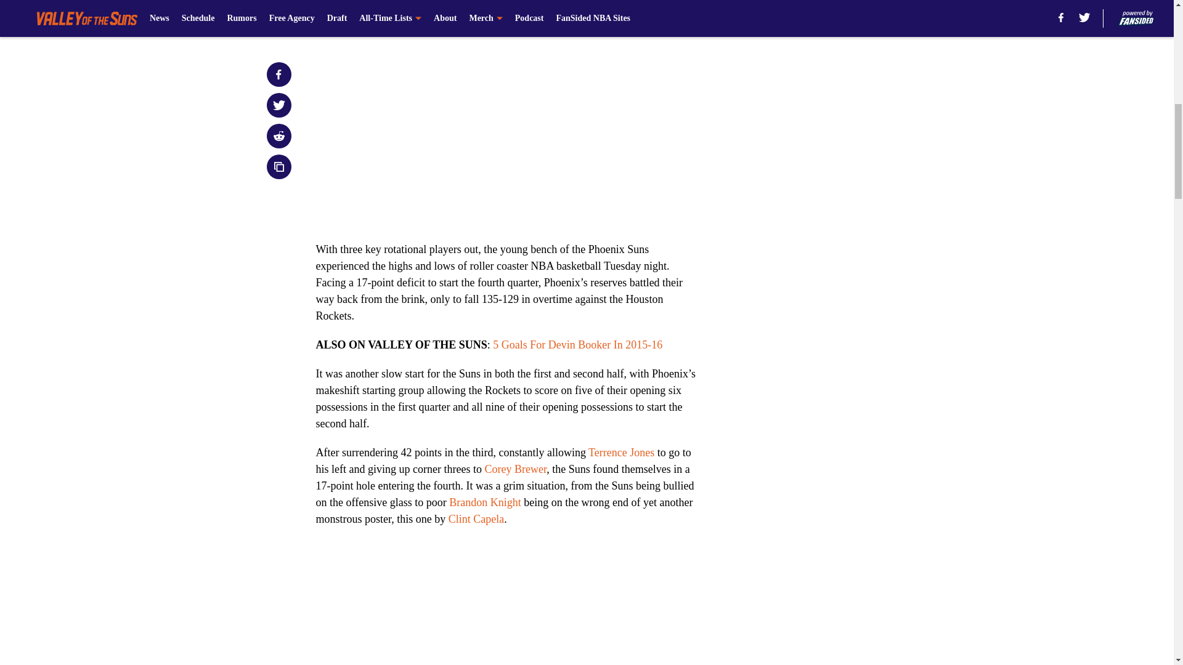 The height and width of the screenshot is (665, 1183). Describe the element at coordinates (486, 502) in the screenshot. I see `Brandon Knight` at that location.